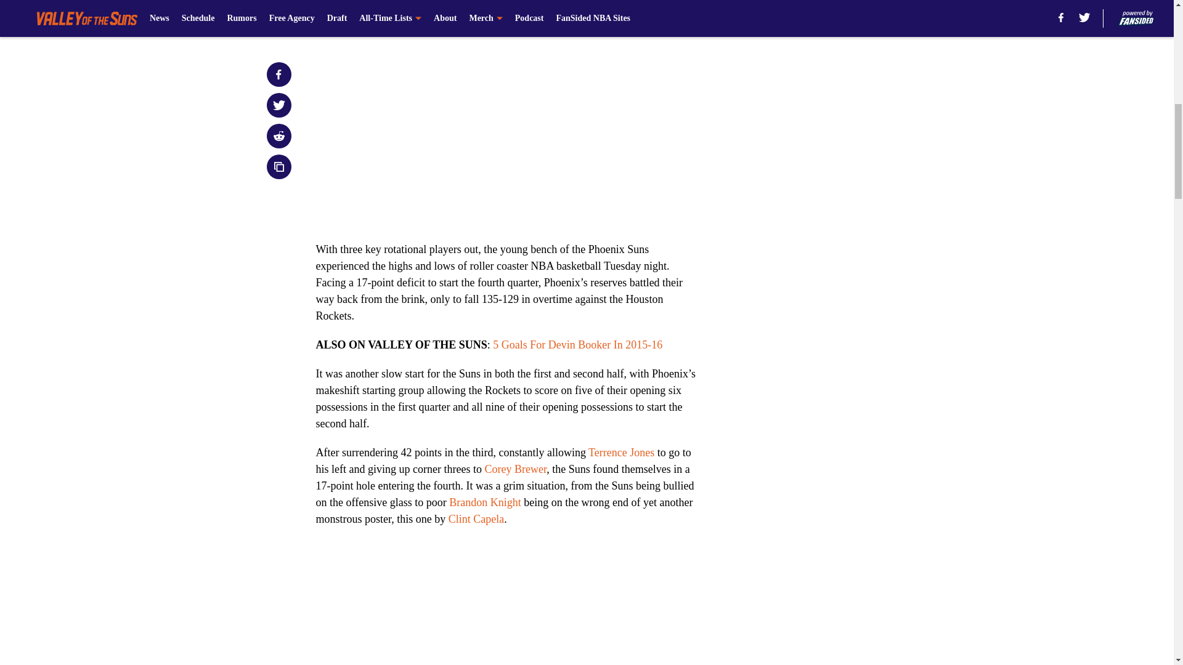 The height and width of the screenshot is (665, 1183). Describe the element at coordinates (486, 502) in the screenshot. I see `Brandon Knight` at that location.